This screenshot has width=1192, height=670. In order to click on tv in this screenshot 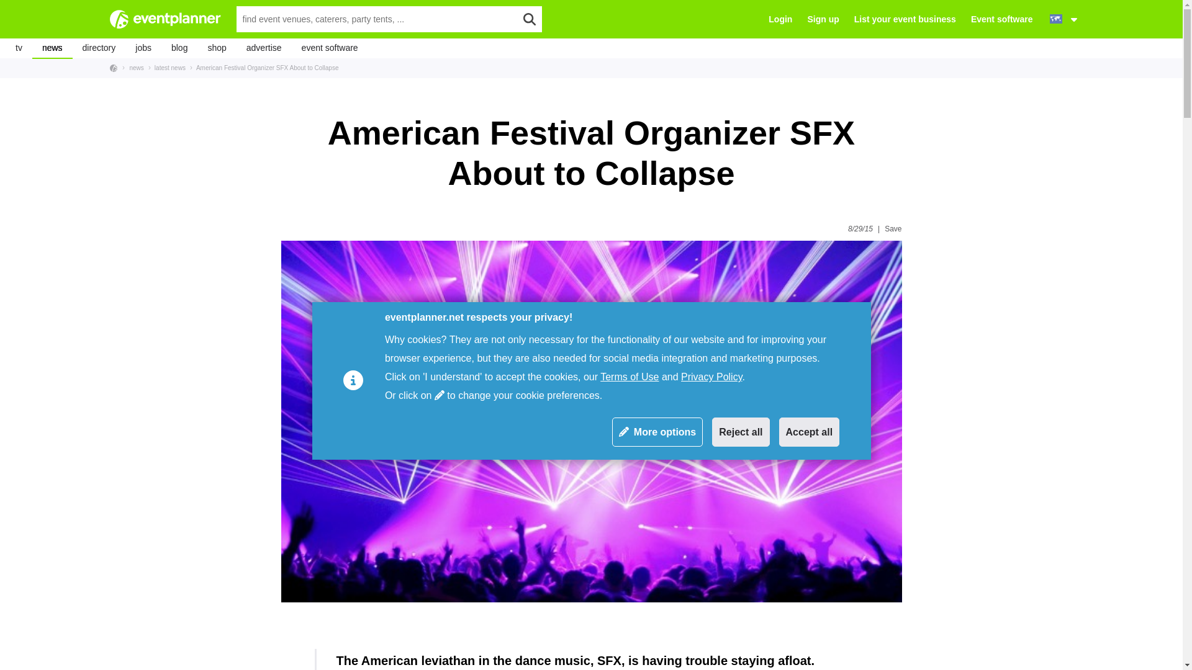, I will do `click(19, 48)`.